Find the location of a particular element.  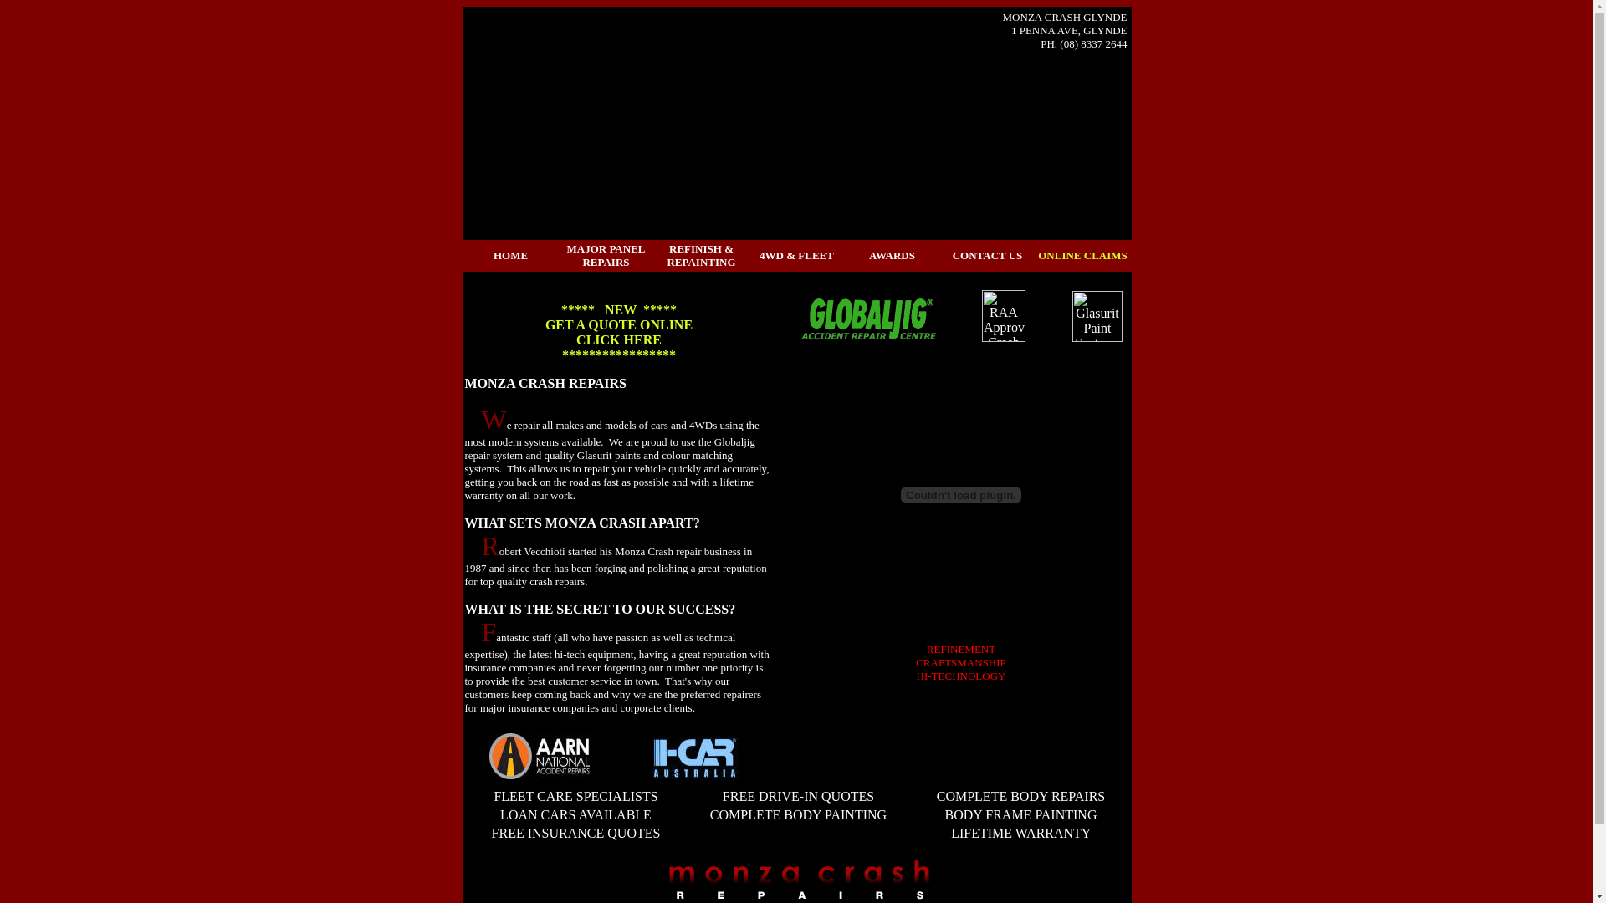

MONZA CRASH GLYNDE
1 PENNA AVE, GLYNDE is located at coordinates (1066, 23).